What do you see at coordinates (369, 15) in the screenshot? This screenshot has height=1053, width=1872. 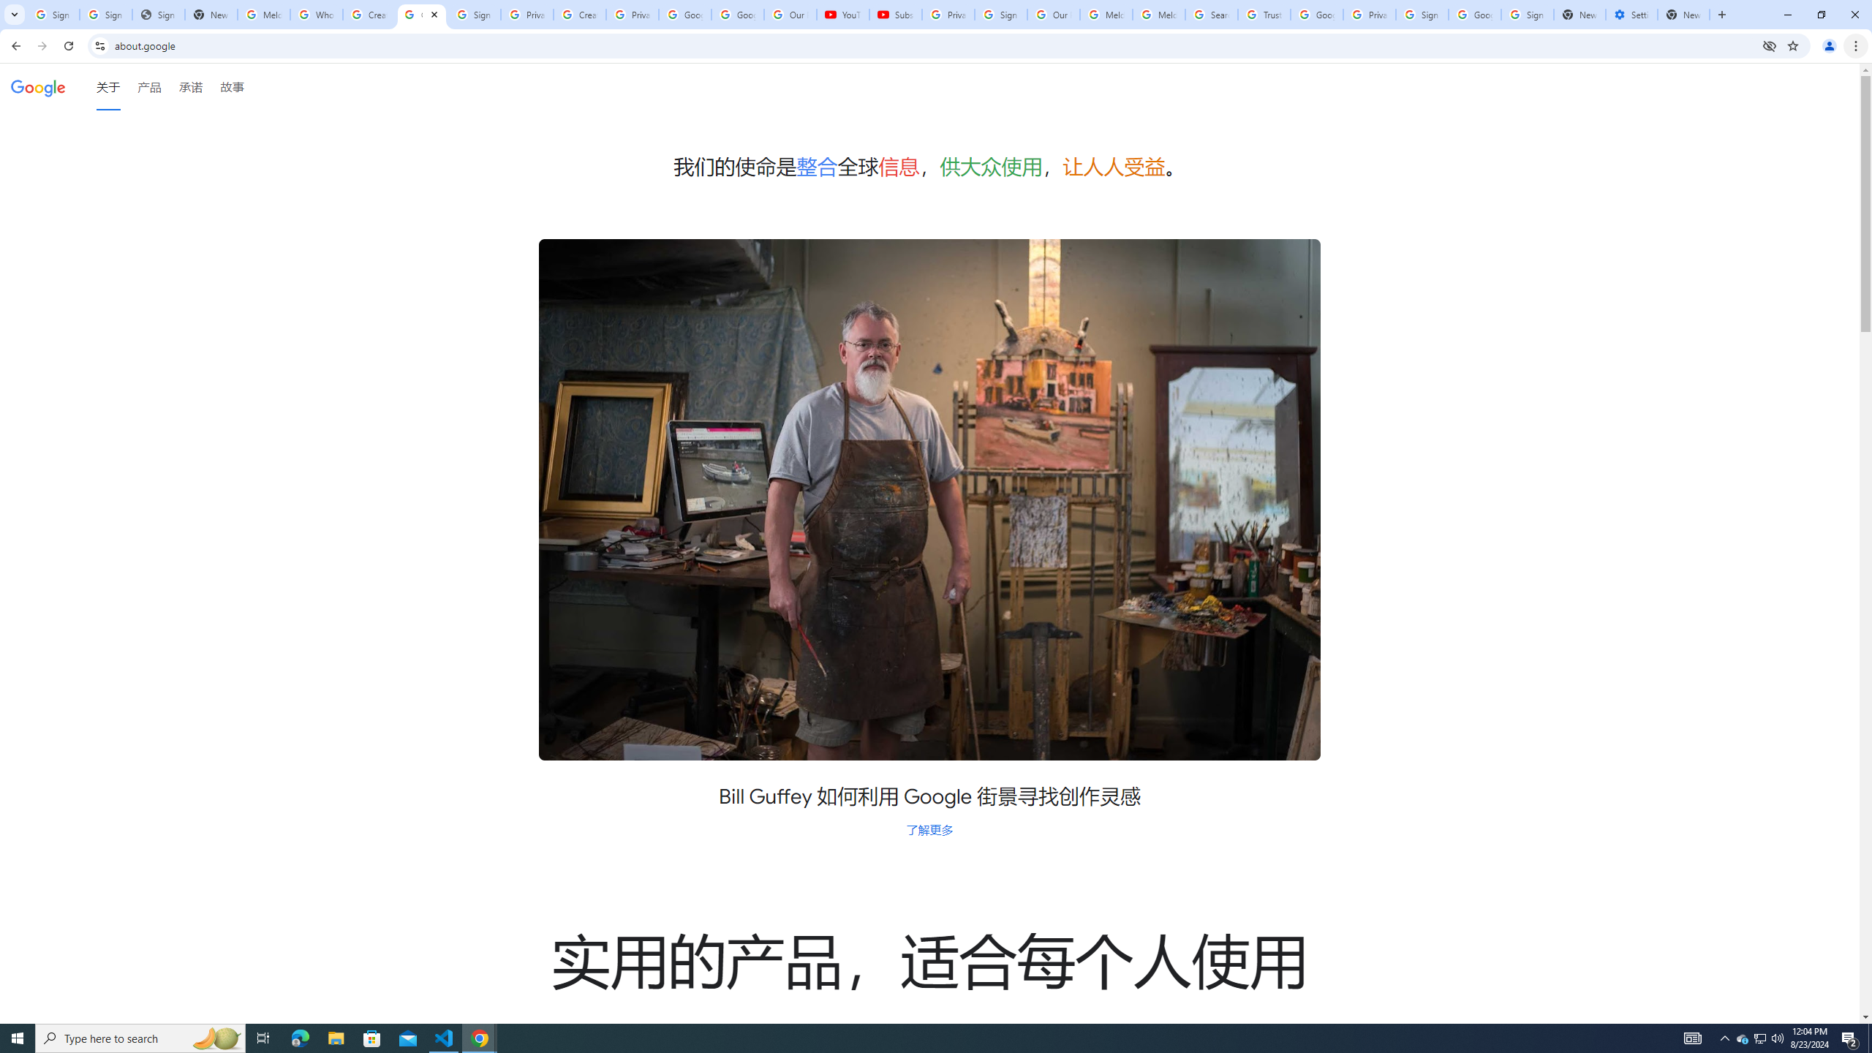 I see `Create your Google Account` at bounding box center [369, 15].